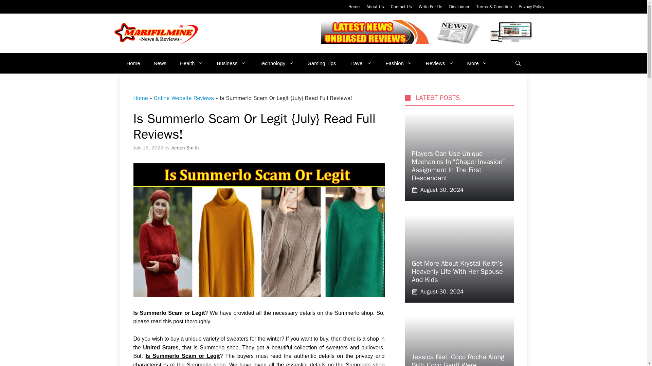 This screenshot has height=366, width=652. Describe the element at coordinates (133, 63) in the screenshot. I see `Home` at that location.